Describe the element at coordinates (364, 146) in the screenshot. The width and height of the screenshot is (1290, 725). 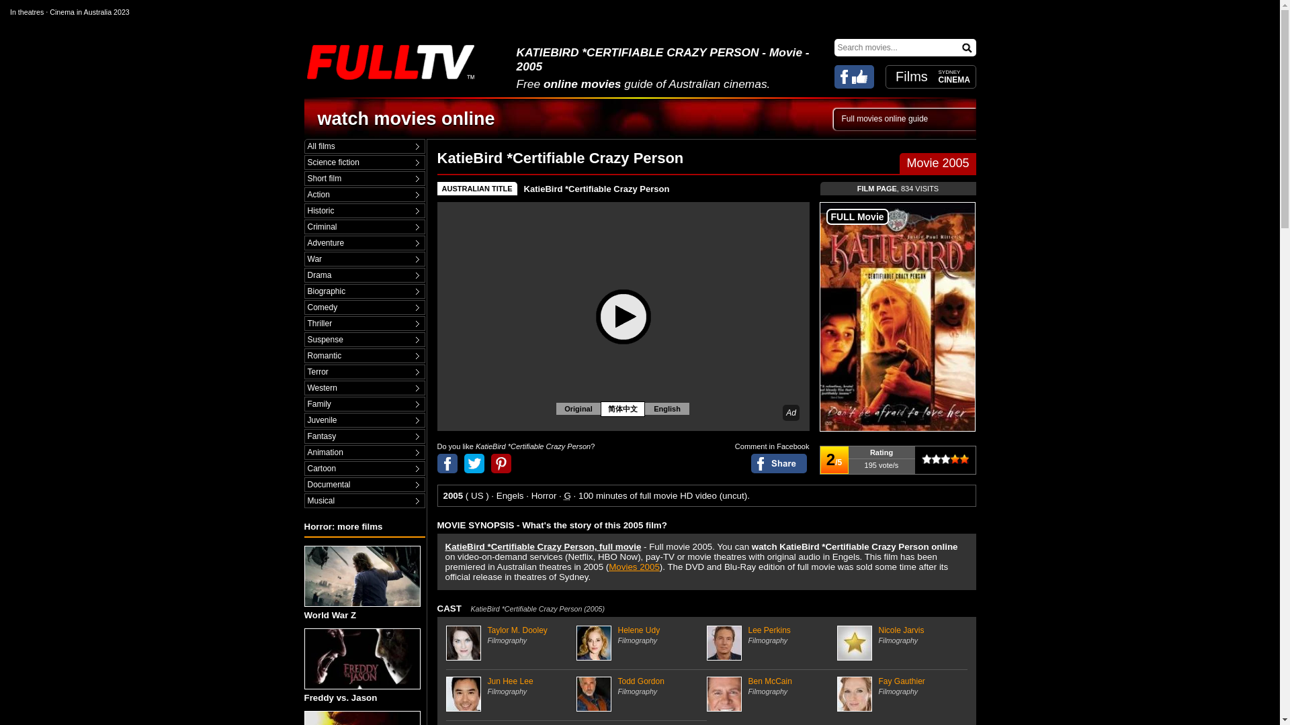
I see `All films` at that location.